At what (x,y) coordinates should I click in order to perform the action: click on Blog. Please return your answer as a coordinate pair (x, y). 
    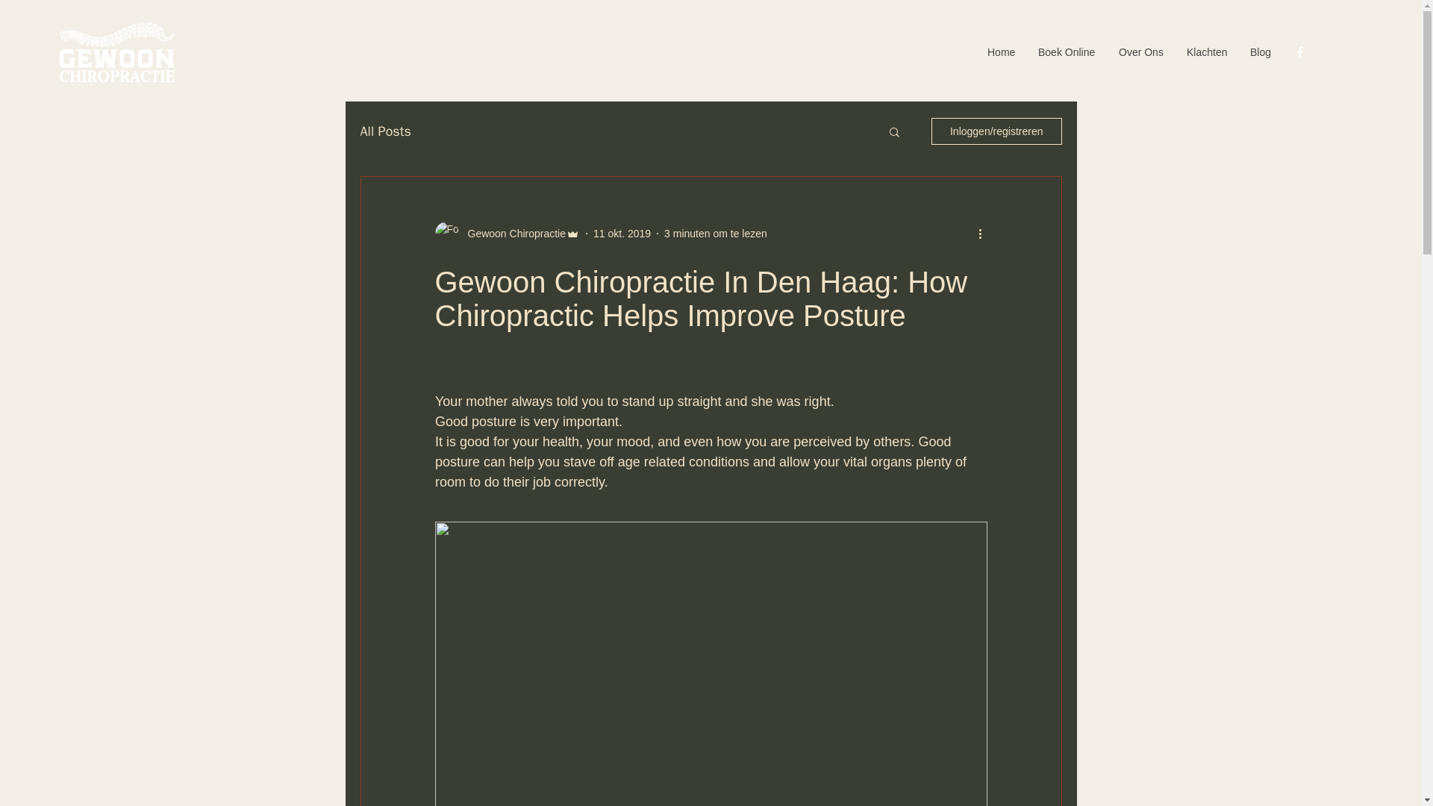
    Looking at the image, I should click on (1261, 52).